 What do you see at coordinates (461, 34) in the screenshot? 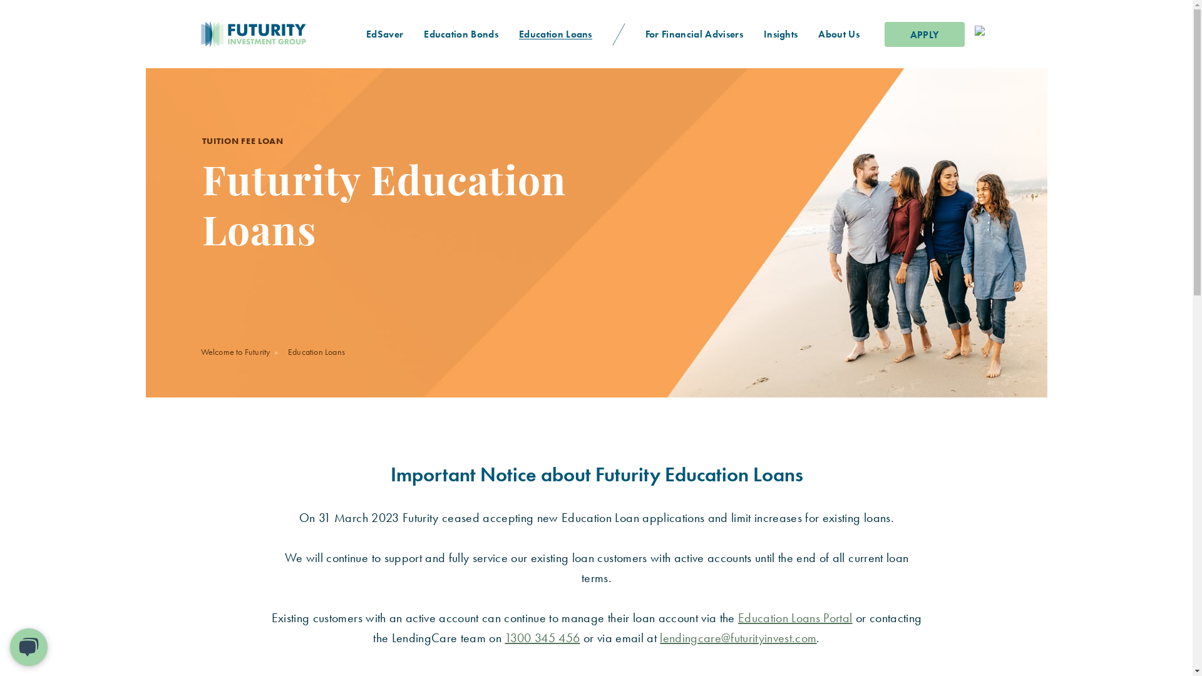
I see `Education Bonds` at bounding box center [461, 34].